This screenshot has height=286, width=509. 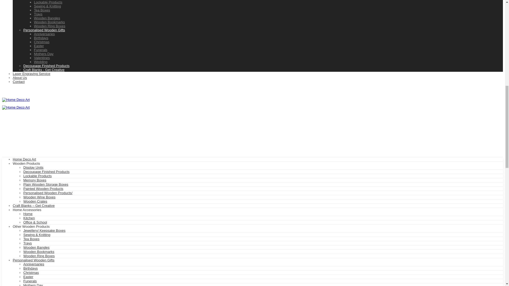 I want to click on Wooden Ring Boxes, so click(x=49, y=26).